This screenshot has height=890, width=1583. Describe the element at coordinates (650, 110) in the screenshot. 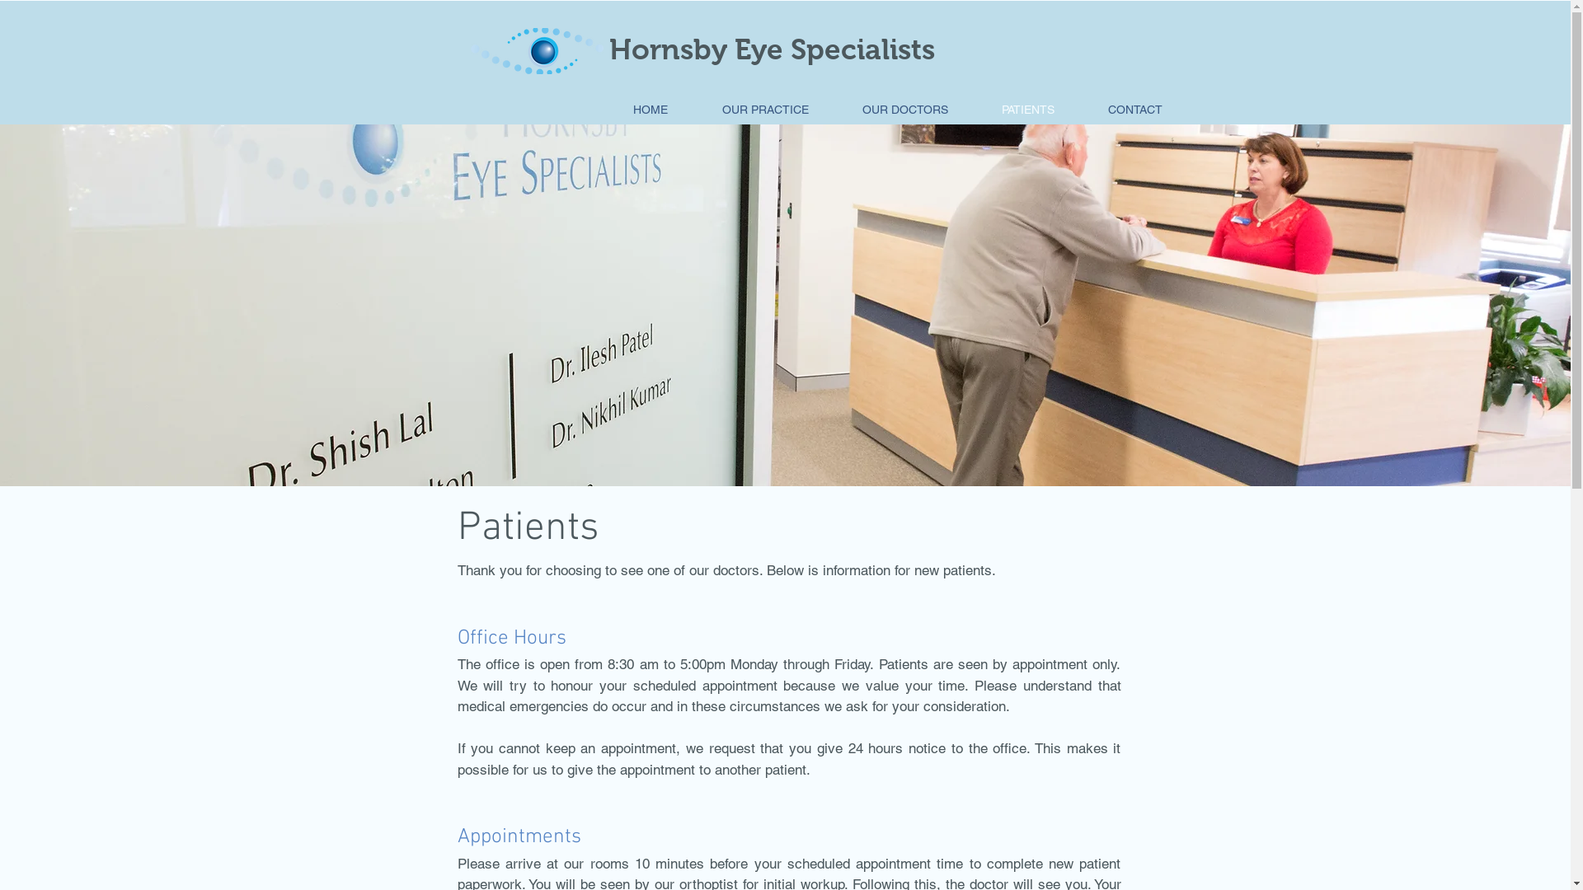

I see `HOME` at that location.